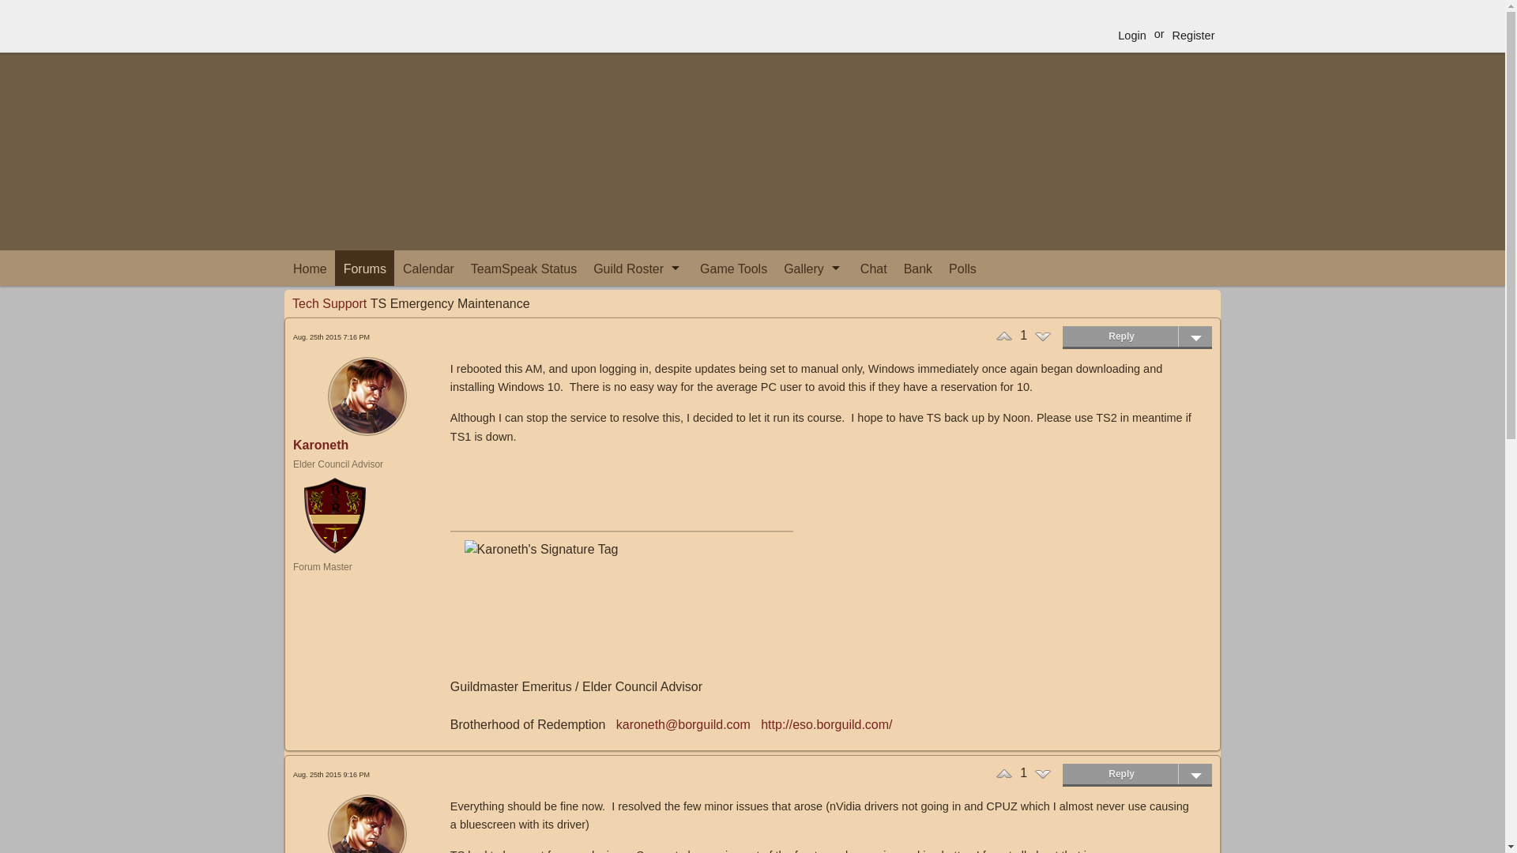 This screenshot has height=853, width=1517. I want to click on Down Vote, so click(1043, 774).